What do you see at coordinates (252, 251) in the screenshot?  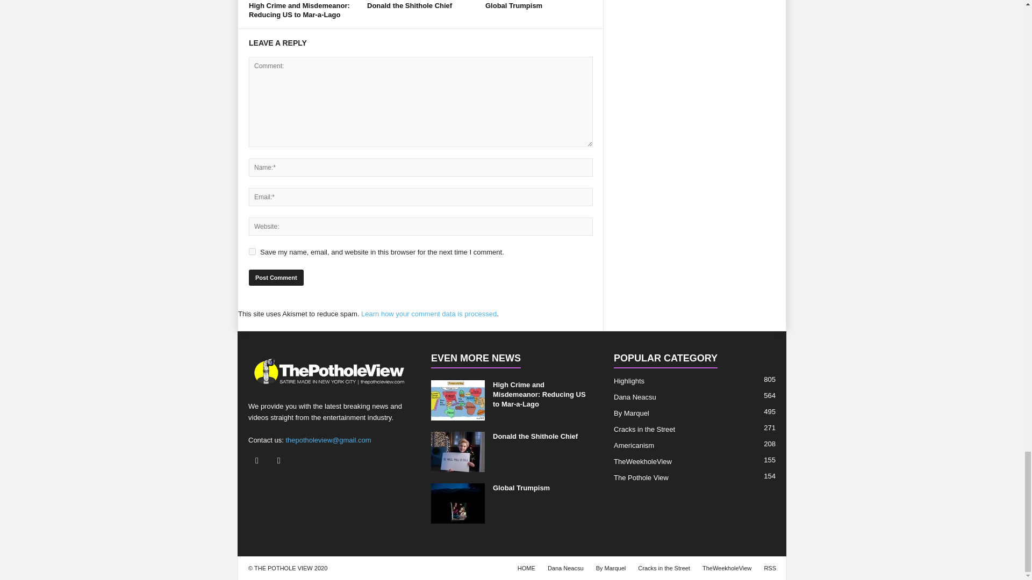 I see `yes` at bounding box center [252, 251].